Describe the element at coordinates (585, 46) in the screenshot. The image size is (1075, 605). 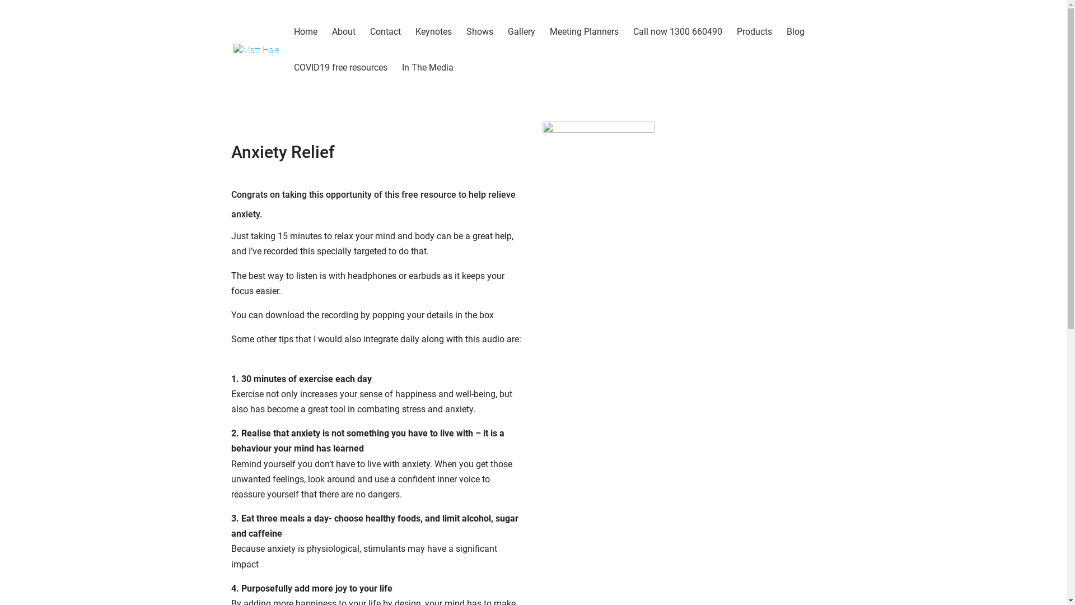
I see `Meeting Planners` at that location.